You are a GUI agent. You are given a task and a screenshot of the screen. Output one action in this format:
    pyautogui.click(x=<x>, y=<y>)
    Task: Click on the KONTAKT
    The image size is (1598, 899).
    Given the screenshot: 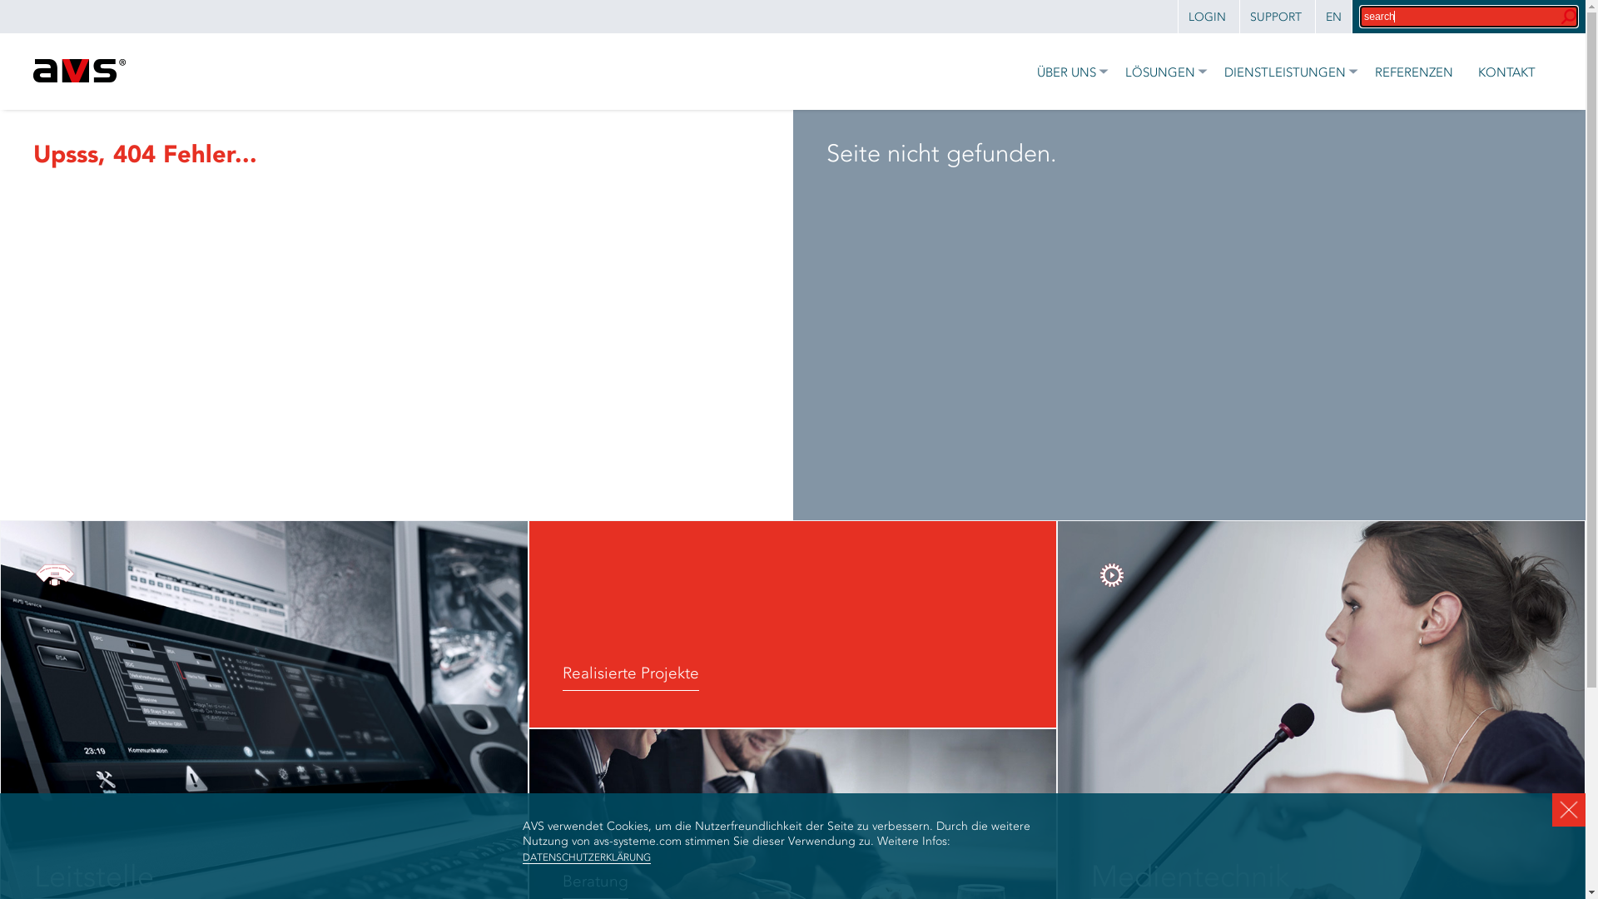 What is the action you would take?
    pyautogui.click(x=1503, y=72)
    